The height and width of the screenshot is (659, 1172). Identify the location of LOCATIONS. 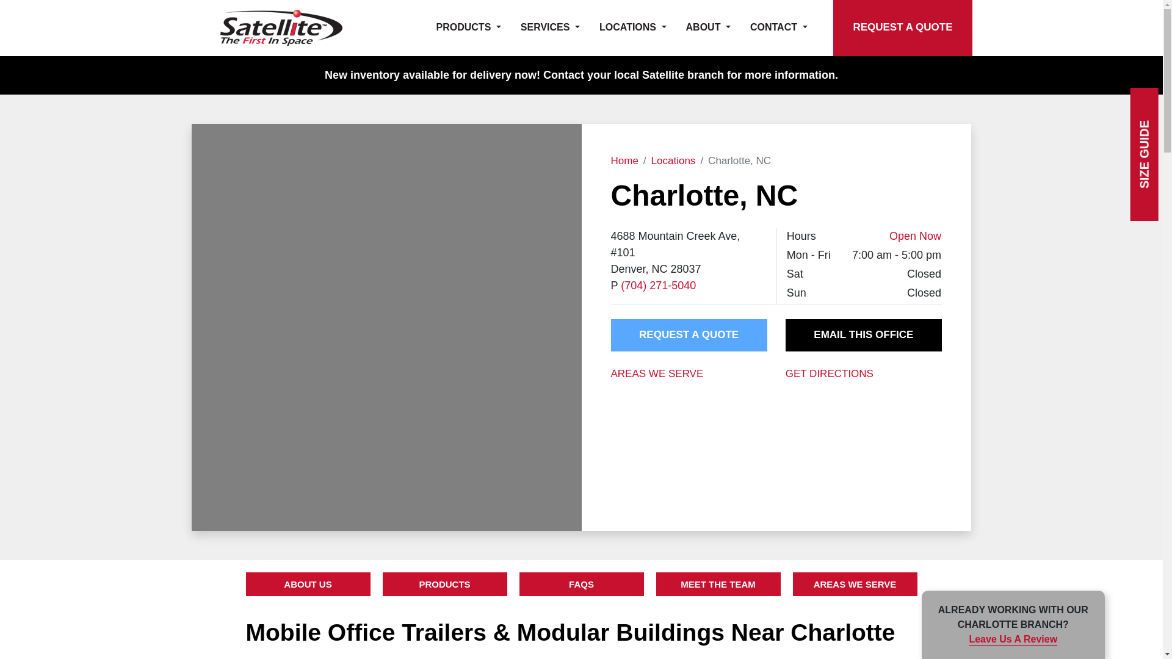
(632, 28).